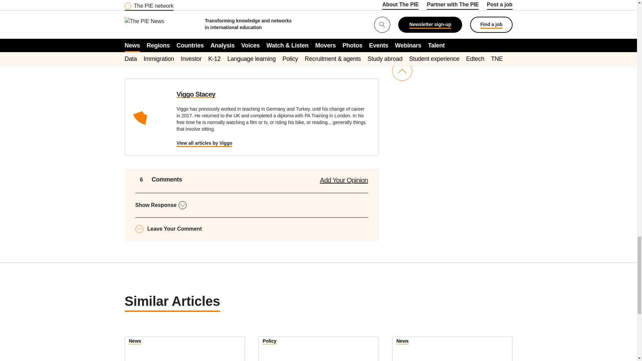  Describe the element at coordinates (403, 342) in the screenshot. I see `View all News articles` at that location.